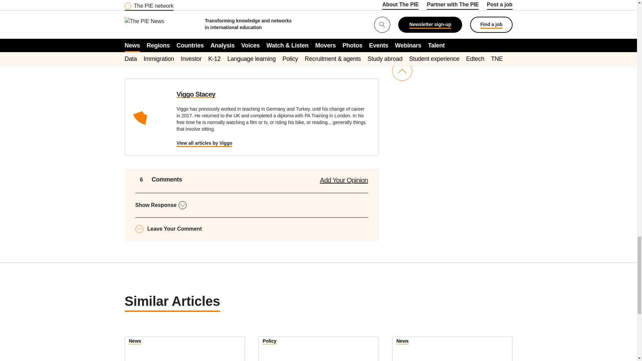  Describe the element at coordinates (403, 342) in the screenshot. I see `View all News articles` at that location.